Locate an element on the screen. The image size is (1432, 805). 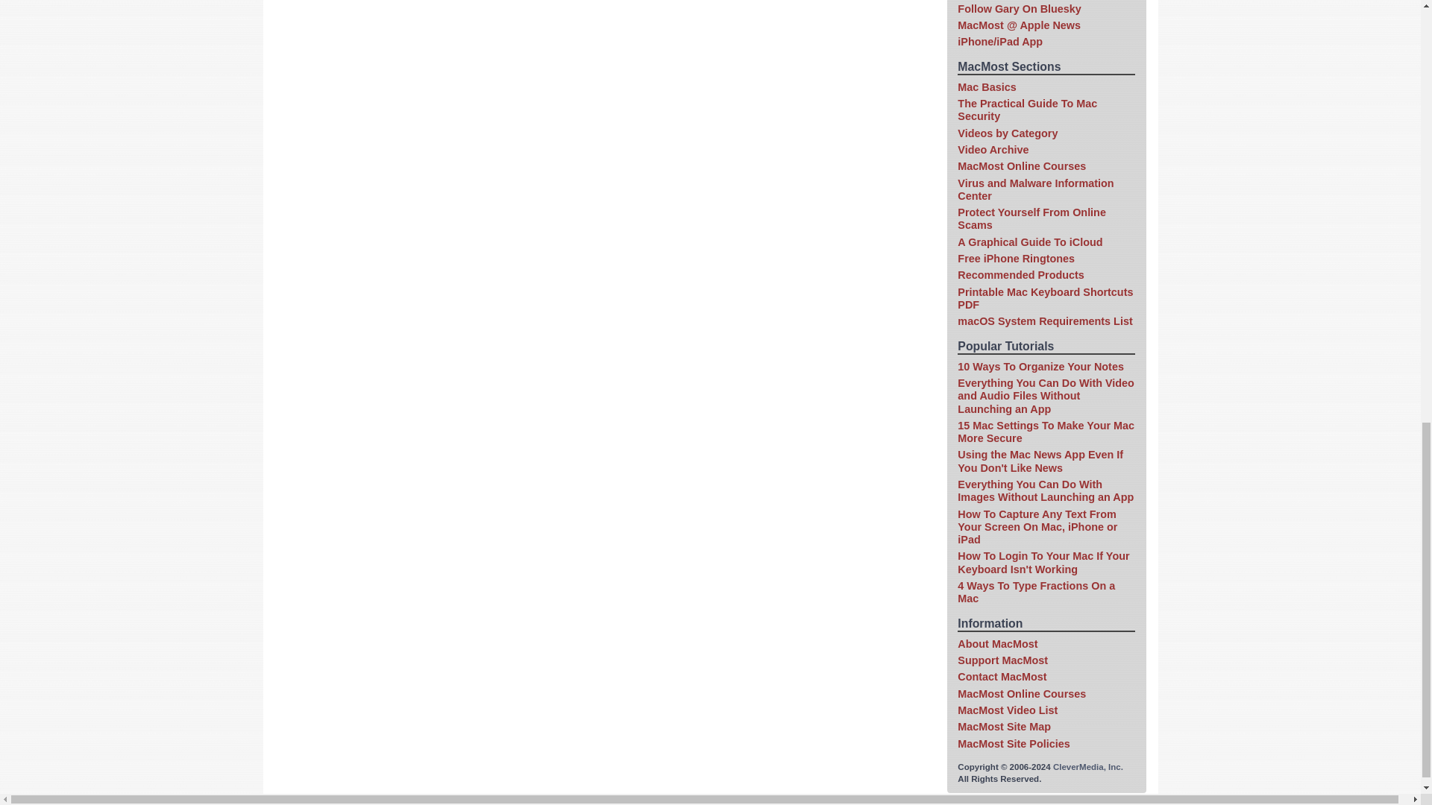
Video Archive is located at coordinates (993, 150).